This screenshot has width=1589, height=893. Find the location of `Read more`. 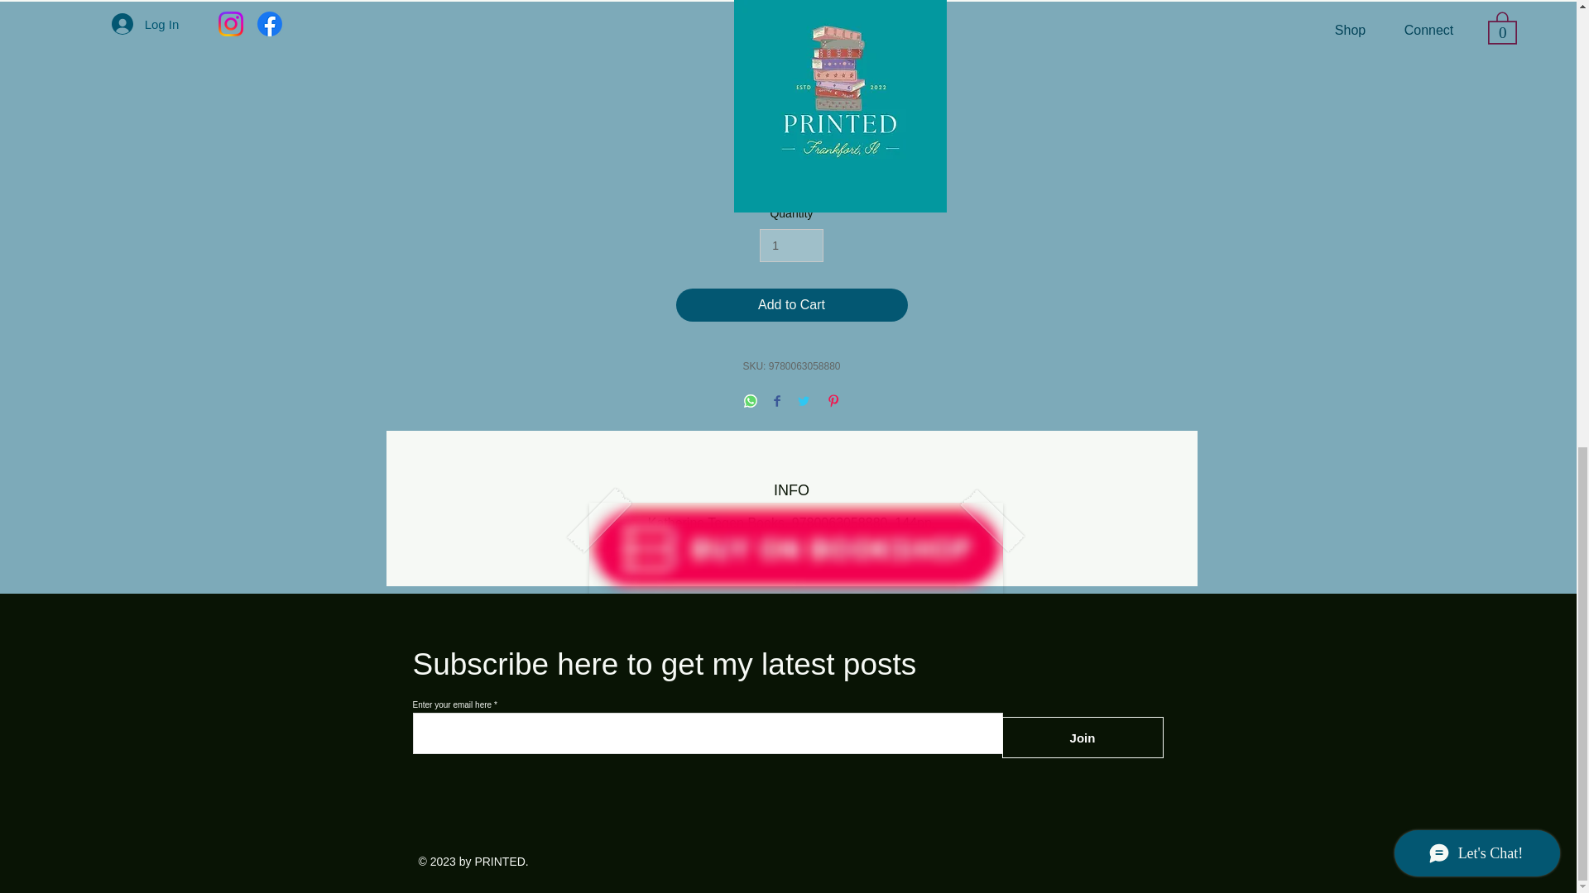

Read more is located at coordinates (791, 180).